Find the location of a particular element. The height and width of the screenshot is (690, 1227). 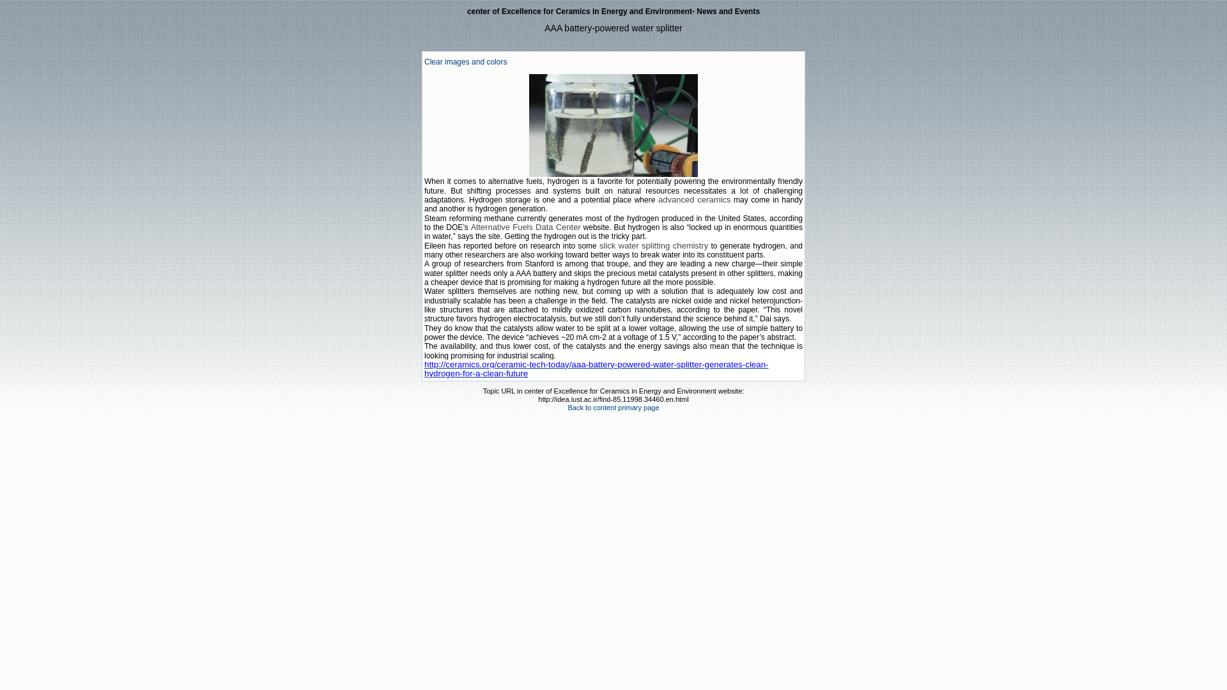

slick water splitting chemistry is located at coordinates (653, 246).